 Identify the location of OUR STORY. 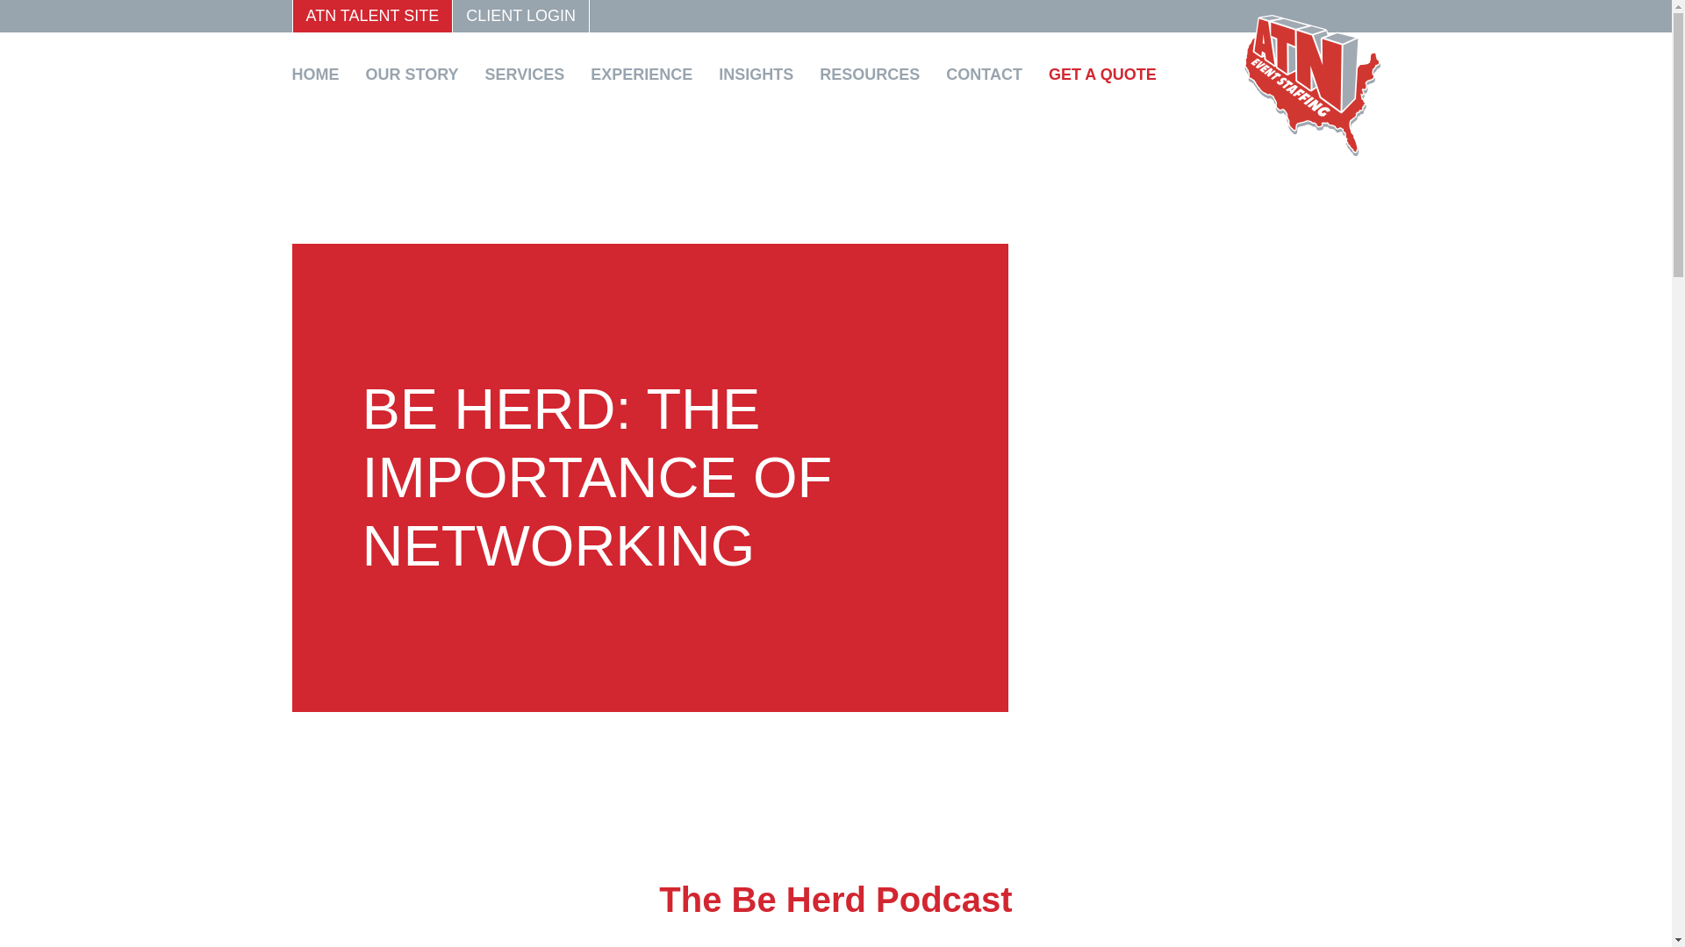
(418, 74).